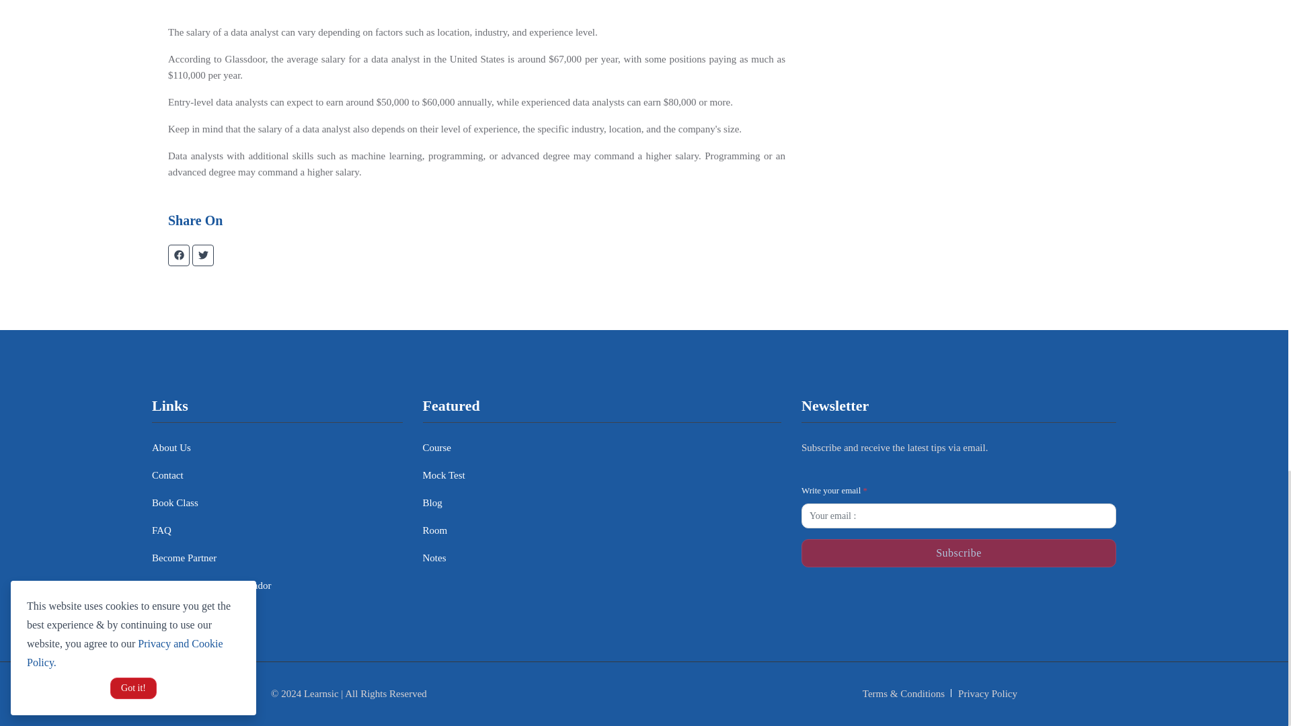 The height and width of the screenshot is (726, 1291). What do you see at coordinates (161, 530) in the screenshot?
I see `FAQ` at bounding box center [161, 530].